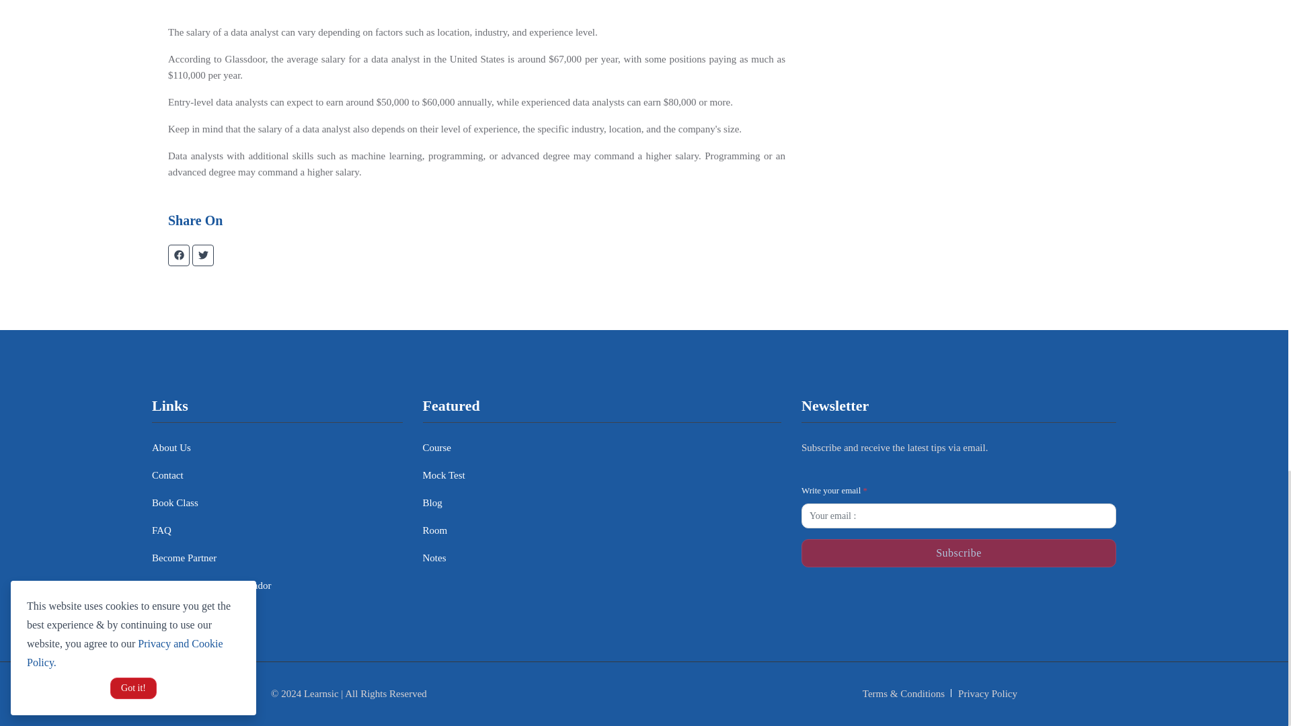 The height and width of the screenshot is (726, 1291). What do you see at coordinates (161, 530) in the screenshot?
I see `FAQ` at bounding box center [161, 530].